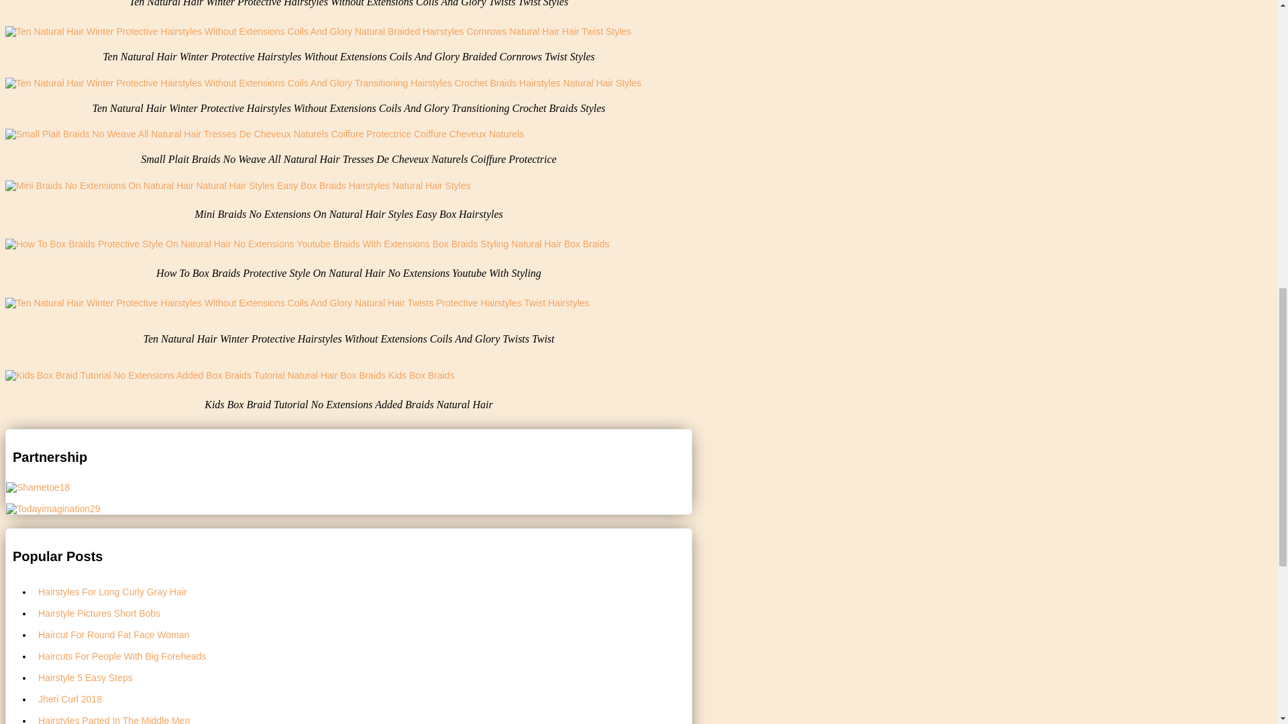 This screenshot has width=1288, height=724. Describe the element at coordinates (362, 699) in the screenshot. I see `Jheri Curl 2018` at that location.